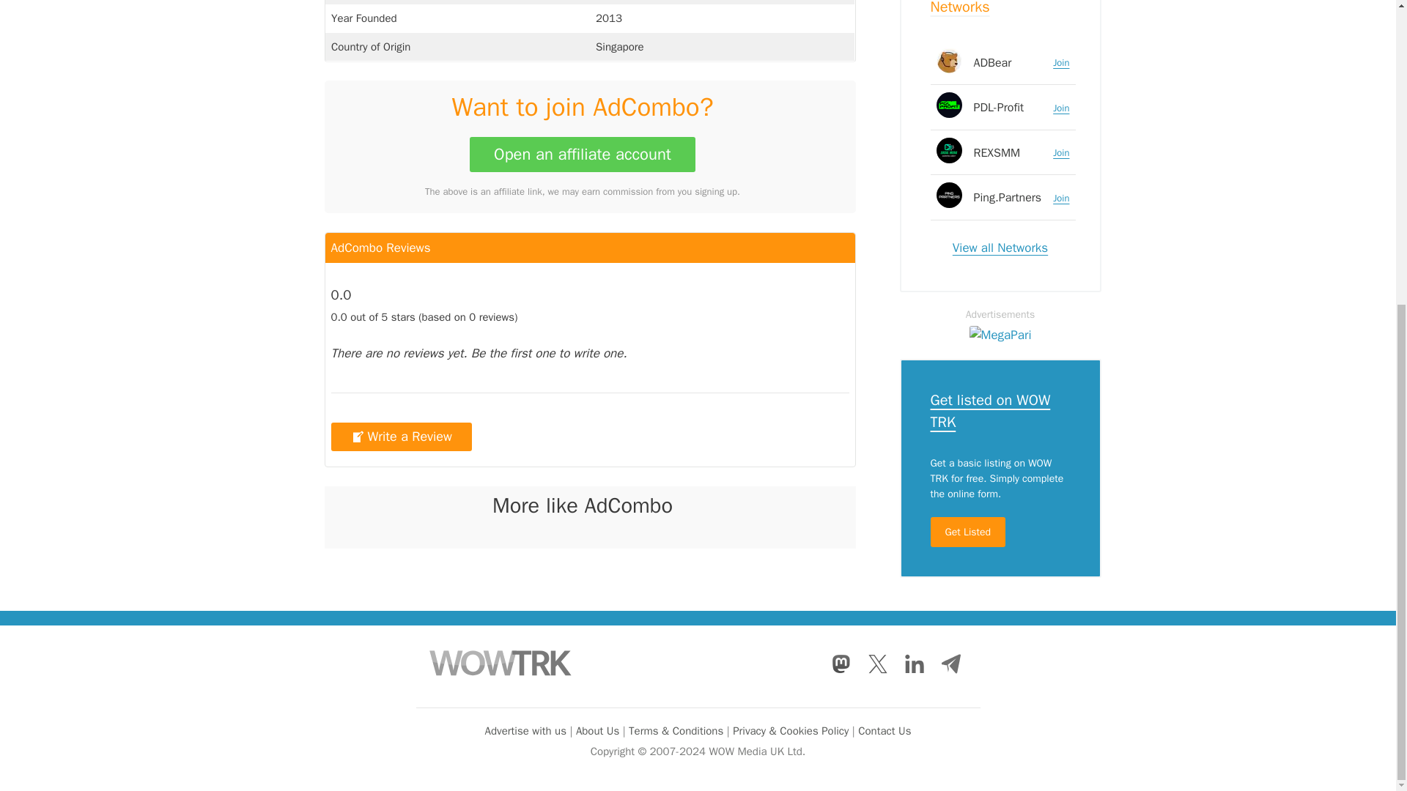  What do you see at coordinates (950, 111) in the screenshot?
I see `279322` at bounding box center [950, 111].